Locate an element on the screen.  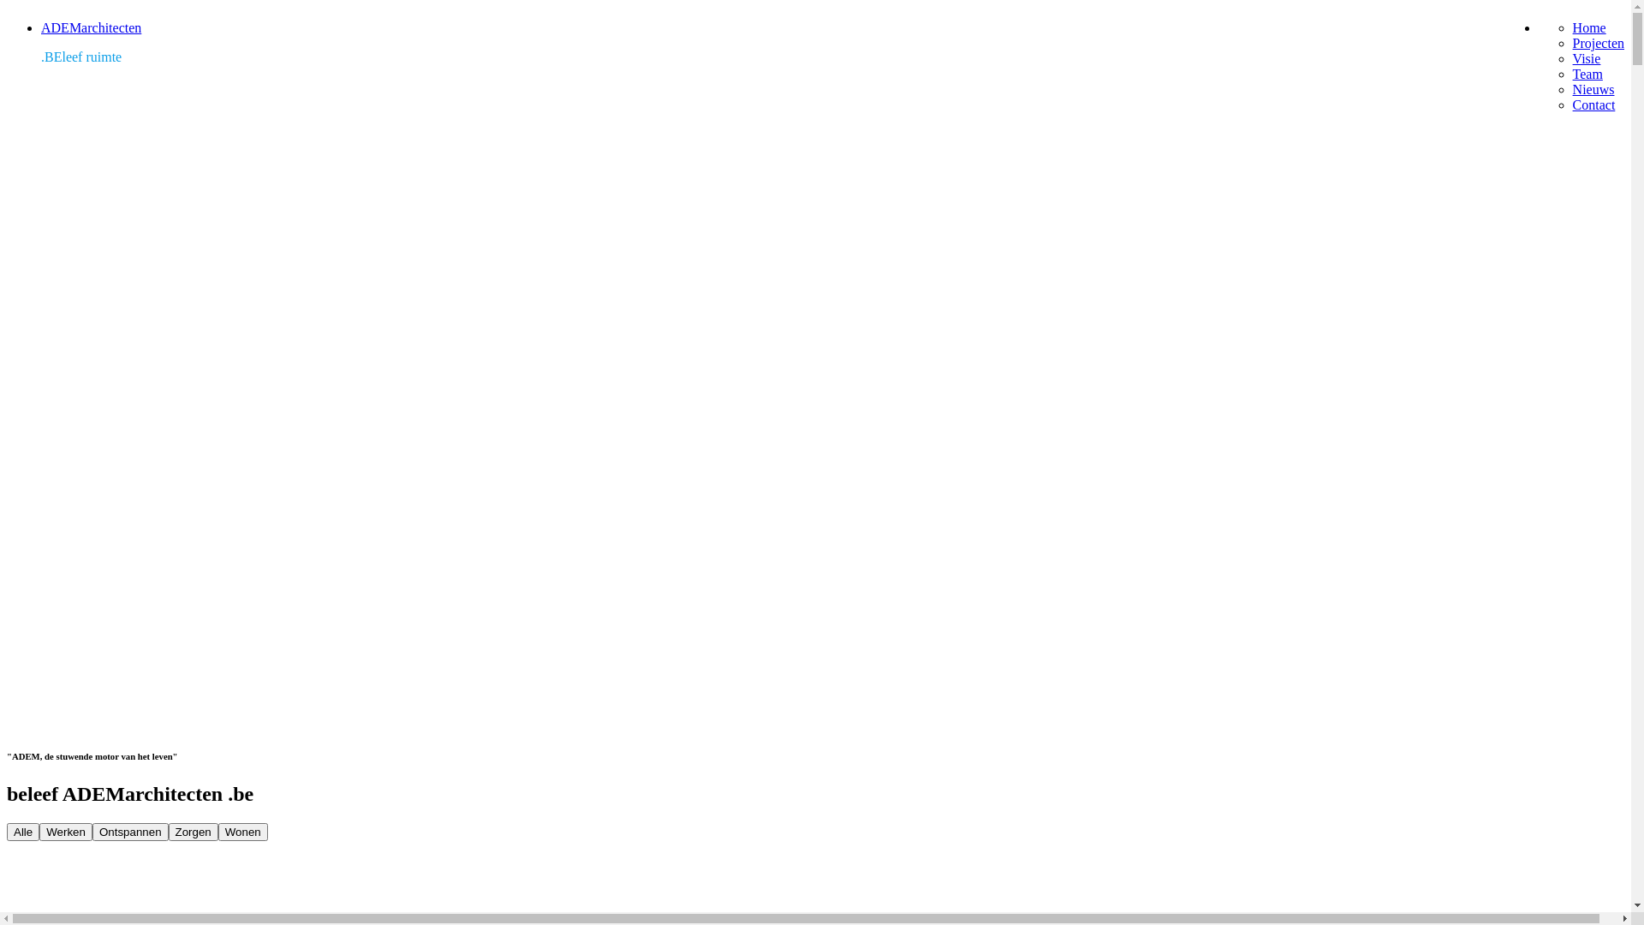
Ontspannen is located at coordinates (130, 832).